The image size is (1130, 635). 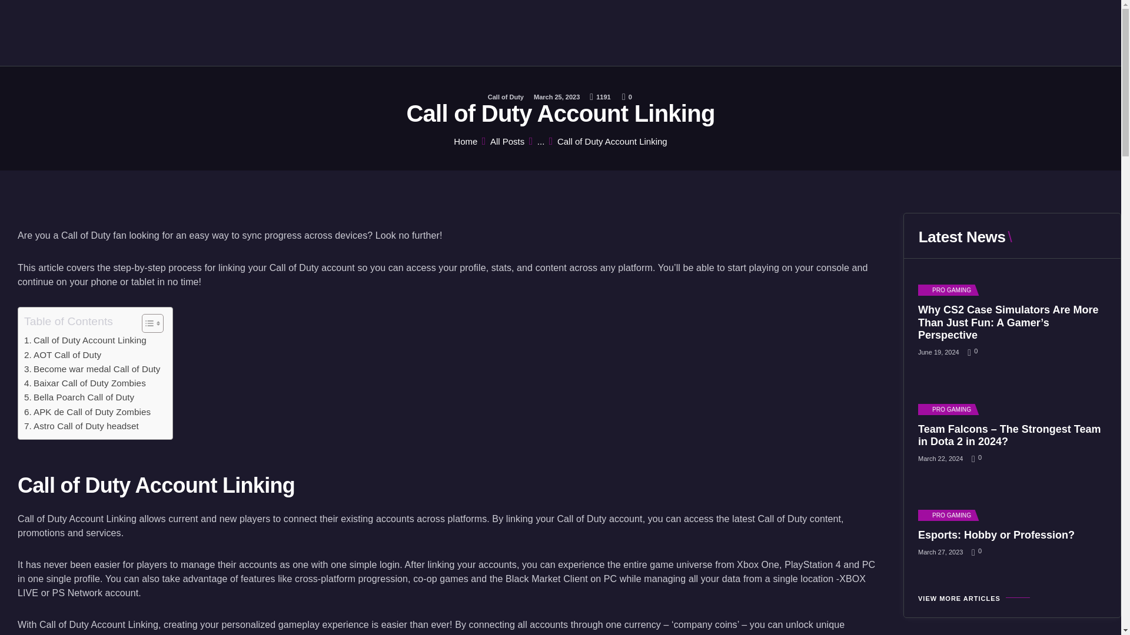 What do you see at coordinates (556, 96) in the screenshot?
I see `March 25, 2023` at bounding box center [556, 96].